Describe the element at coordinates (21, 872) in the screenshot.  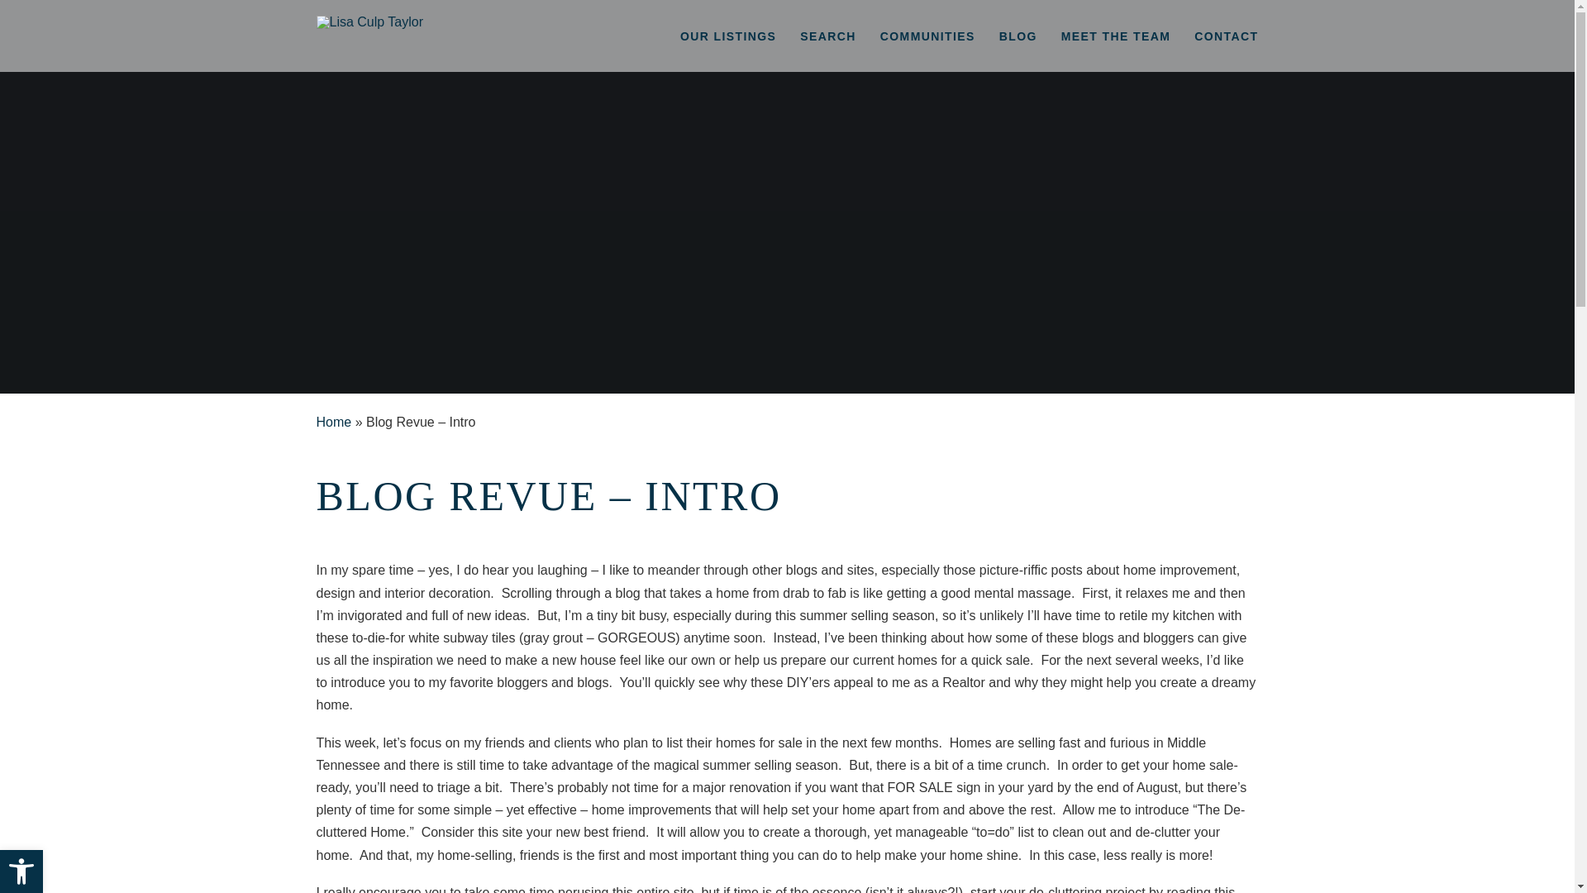
I see `Accessibility Tools` at that location.